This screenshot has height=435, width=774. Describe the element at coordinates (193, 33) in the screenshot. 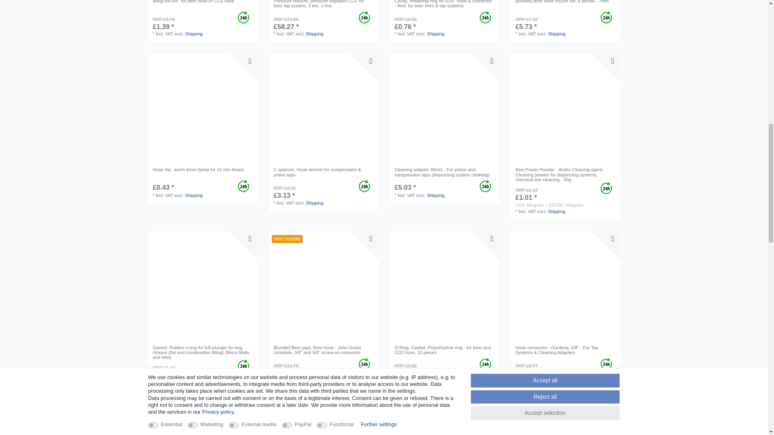

I see `Shipping` at that location.